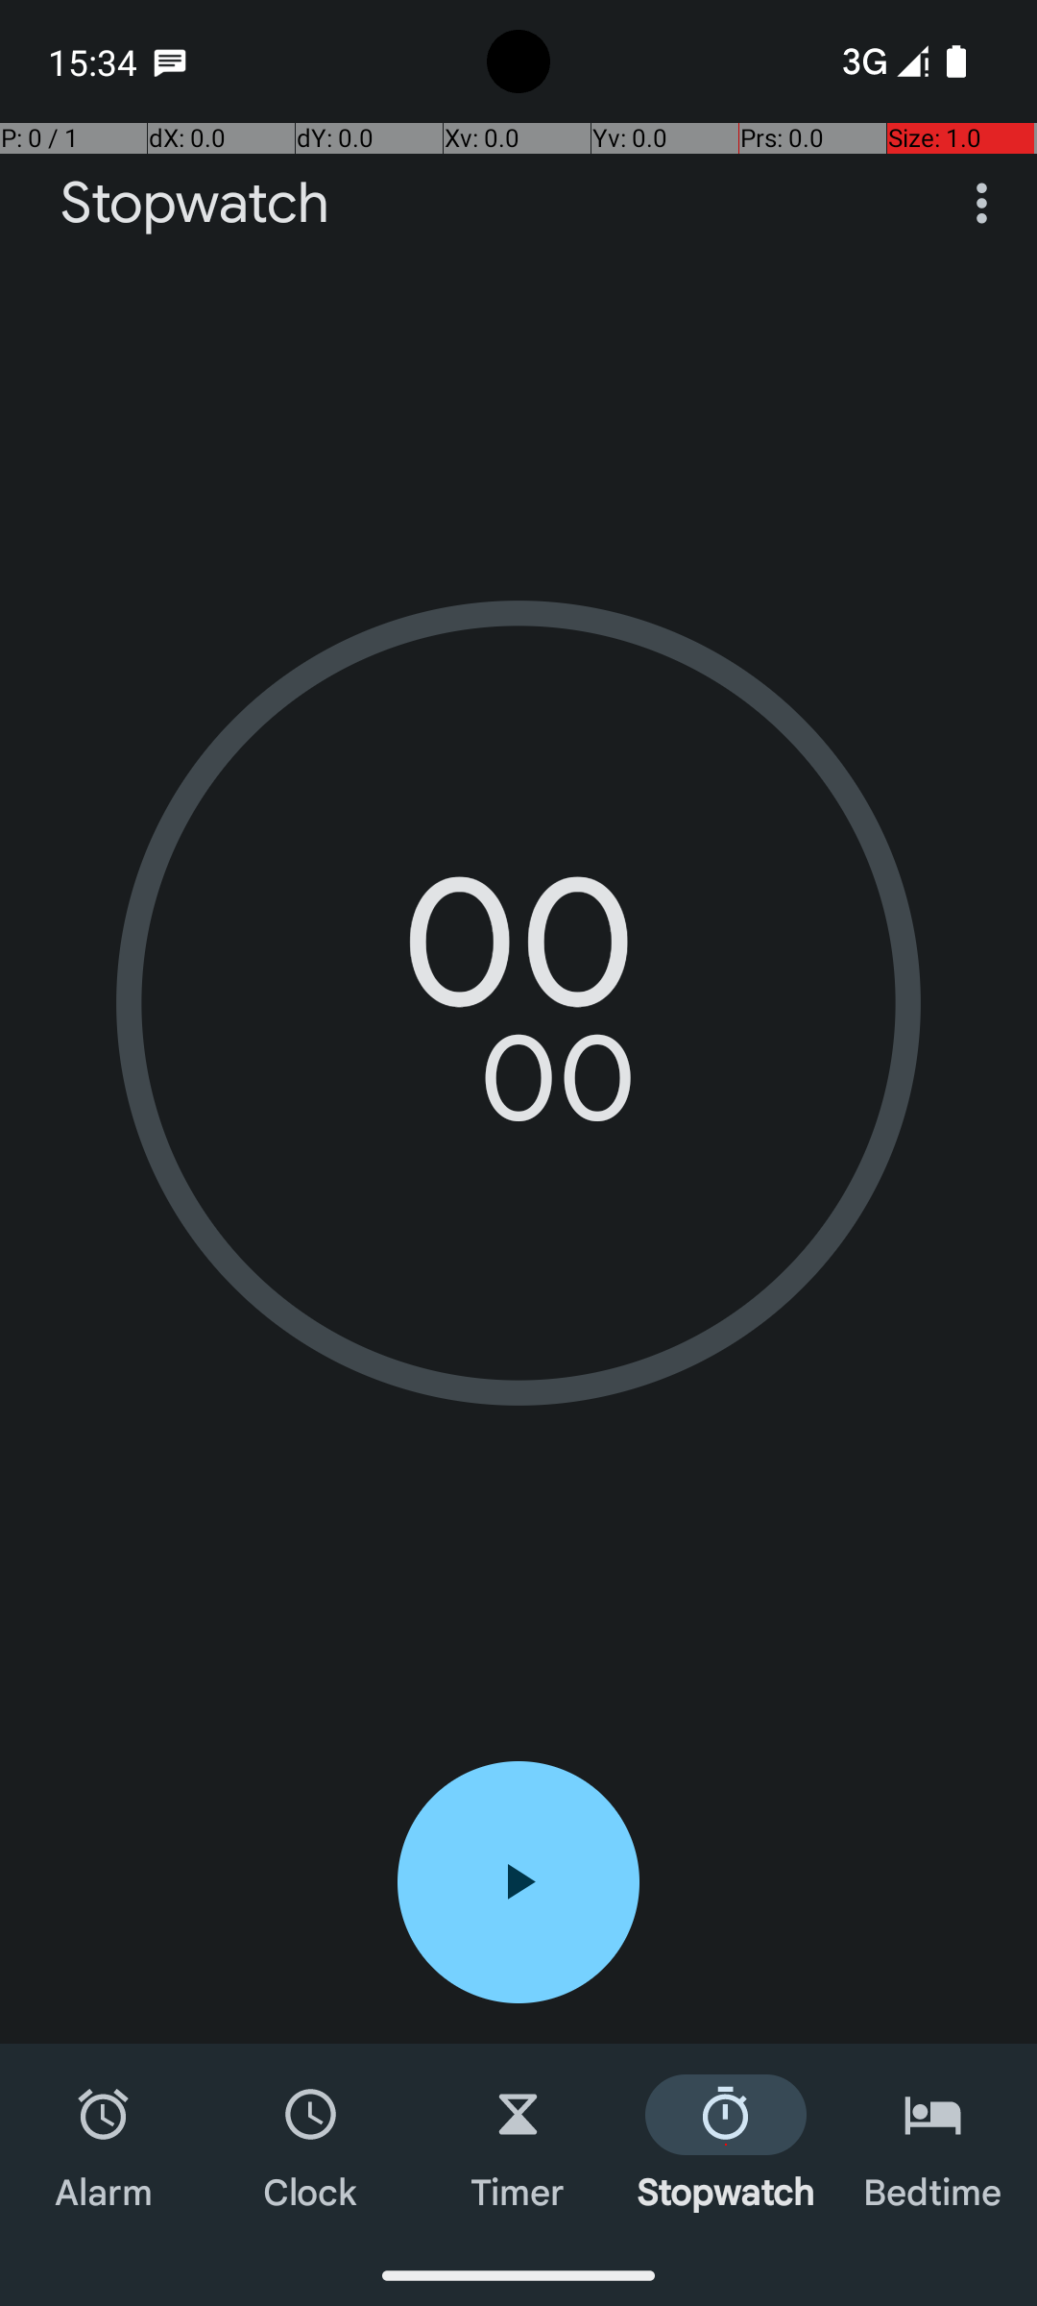 The width and height of the screenshot is (1037, 2306). I want to click on Start, so click(518, 1882).